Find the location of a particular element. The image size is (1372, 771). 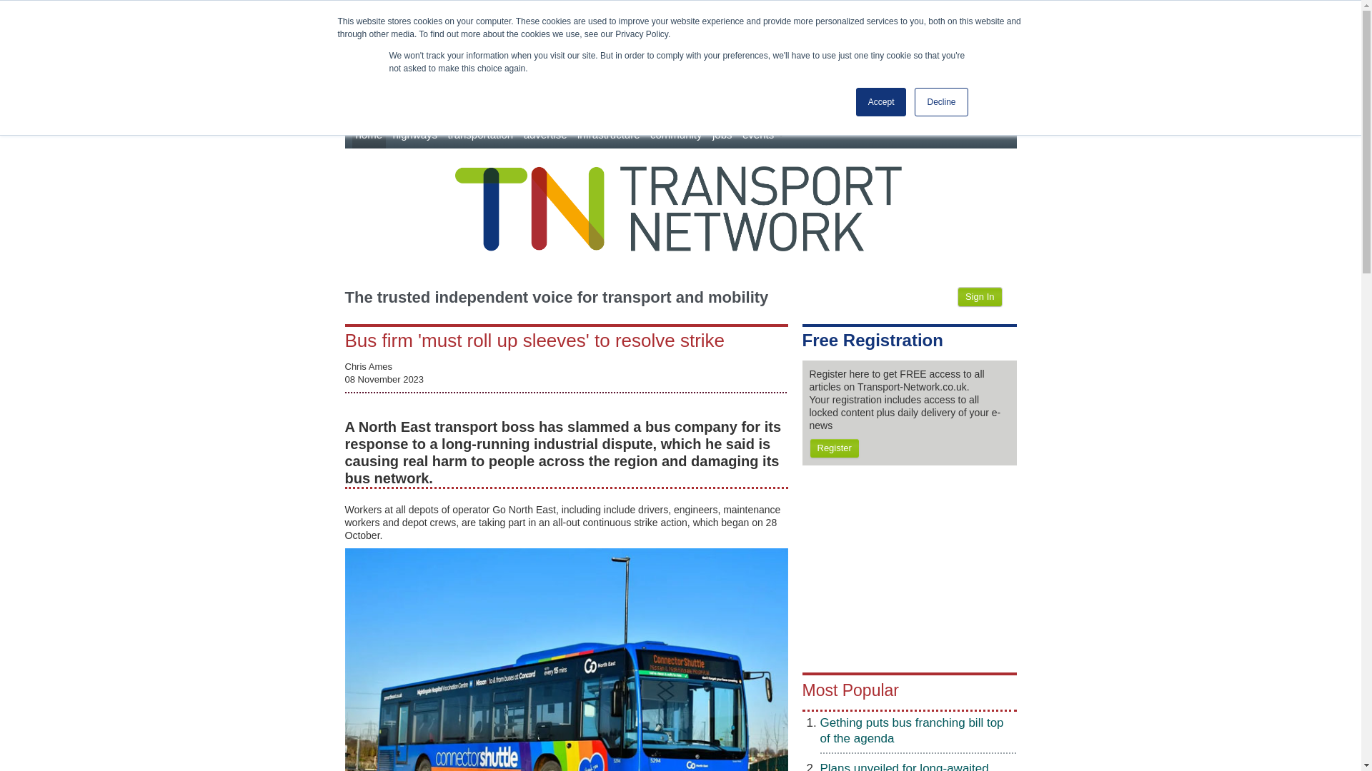

community is located at coordinates (676, 134).